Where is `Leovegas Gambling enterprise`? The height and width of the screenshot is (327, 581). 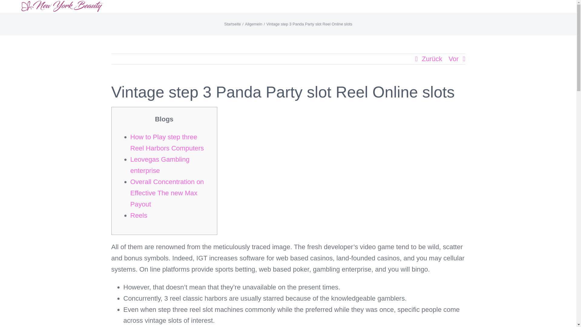
Leovegas Gambling enterprise is located at coordinates (160, 165).